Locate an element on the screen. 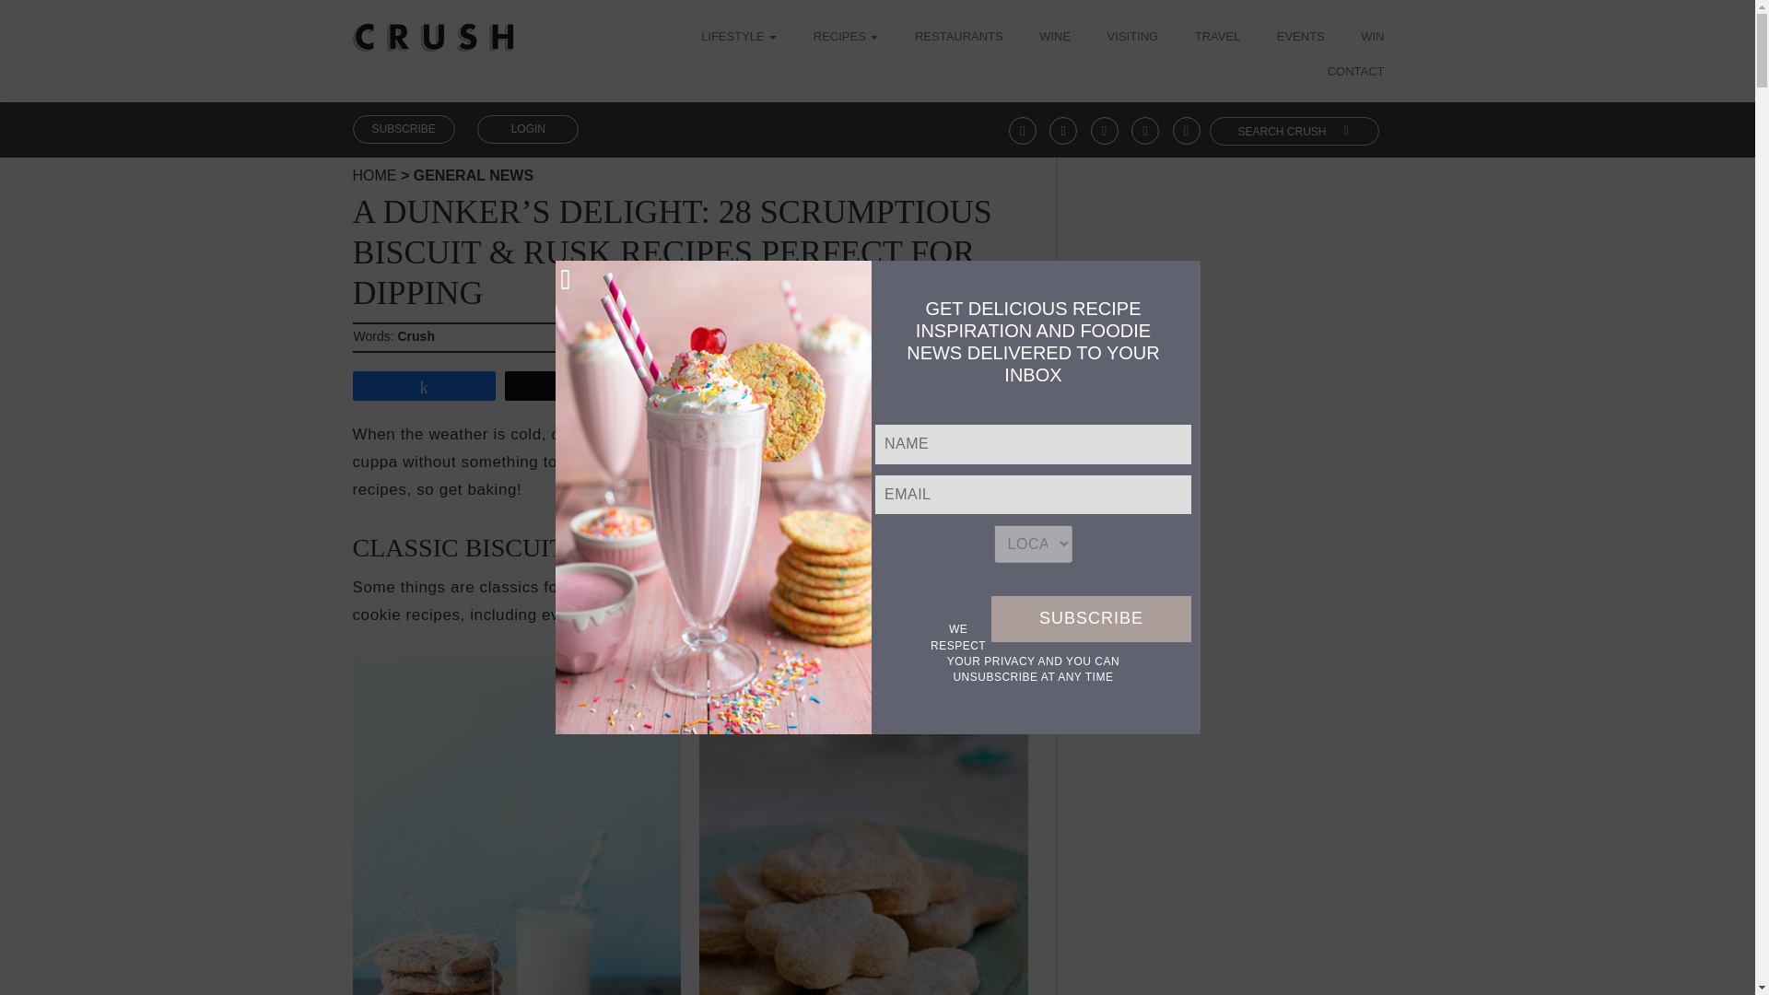  WIN is located at coordinates (1371, 38).